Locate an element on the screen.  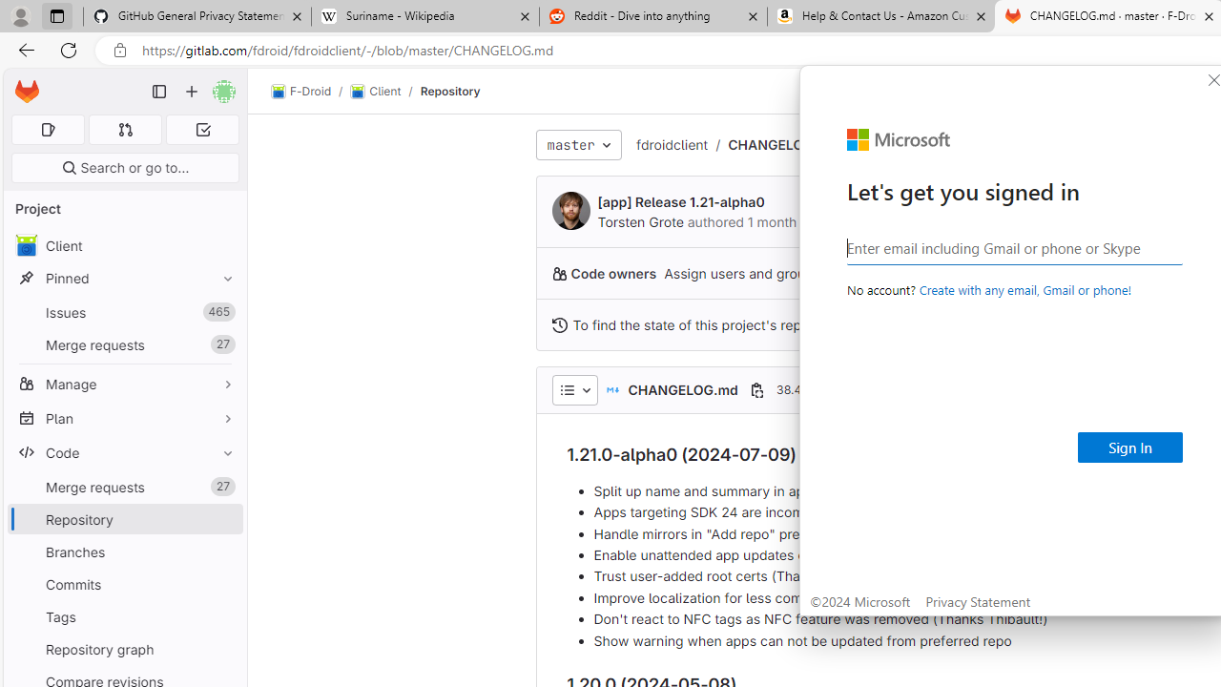
Sign In is located at coordinates (1130, 447).